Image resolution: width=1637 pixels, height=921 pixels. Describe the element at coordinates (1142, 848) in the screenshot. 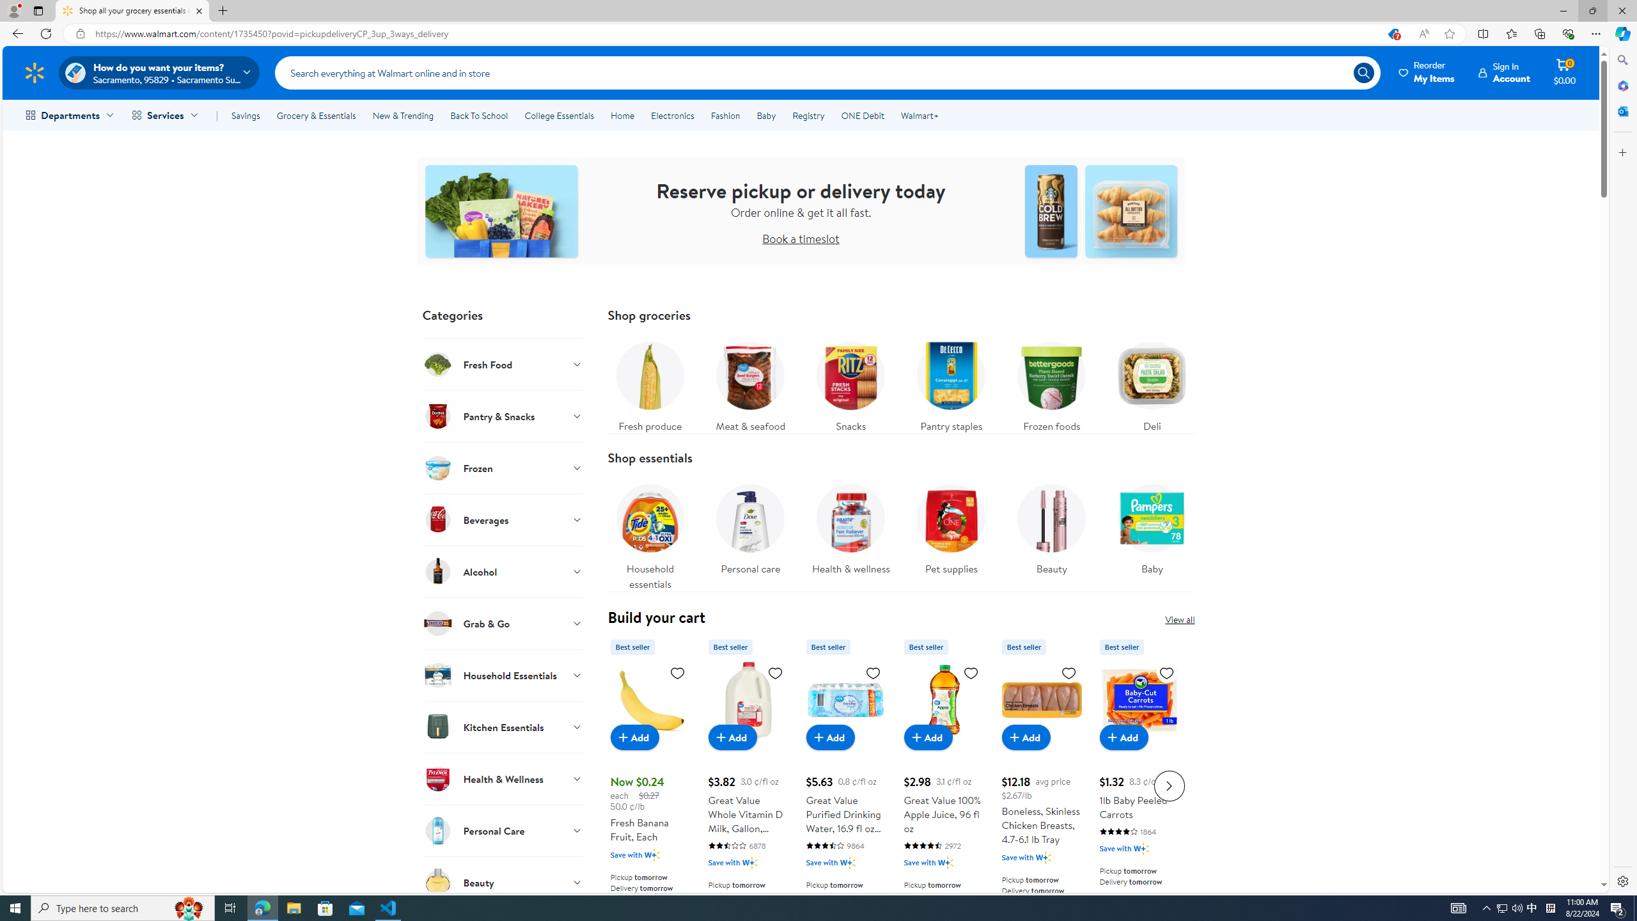

I see `Walmart Plus` at that location.